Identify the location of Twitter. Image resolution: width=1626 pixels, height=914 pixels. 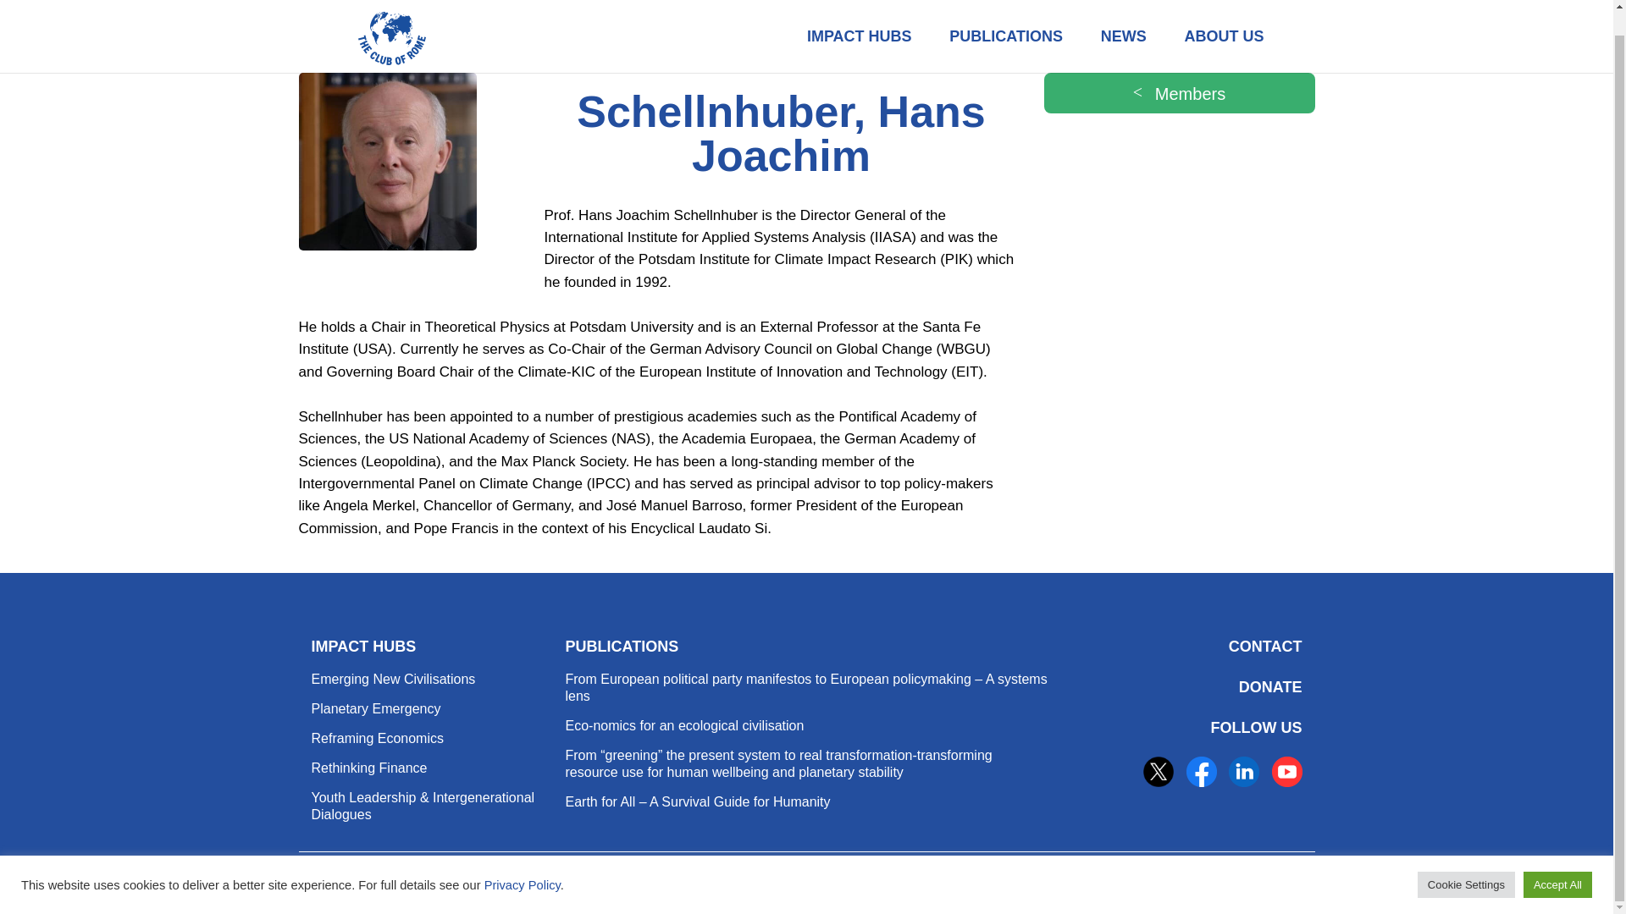
(1159, 772).